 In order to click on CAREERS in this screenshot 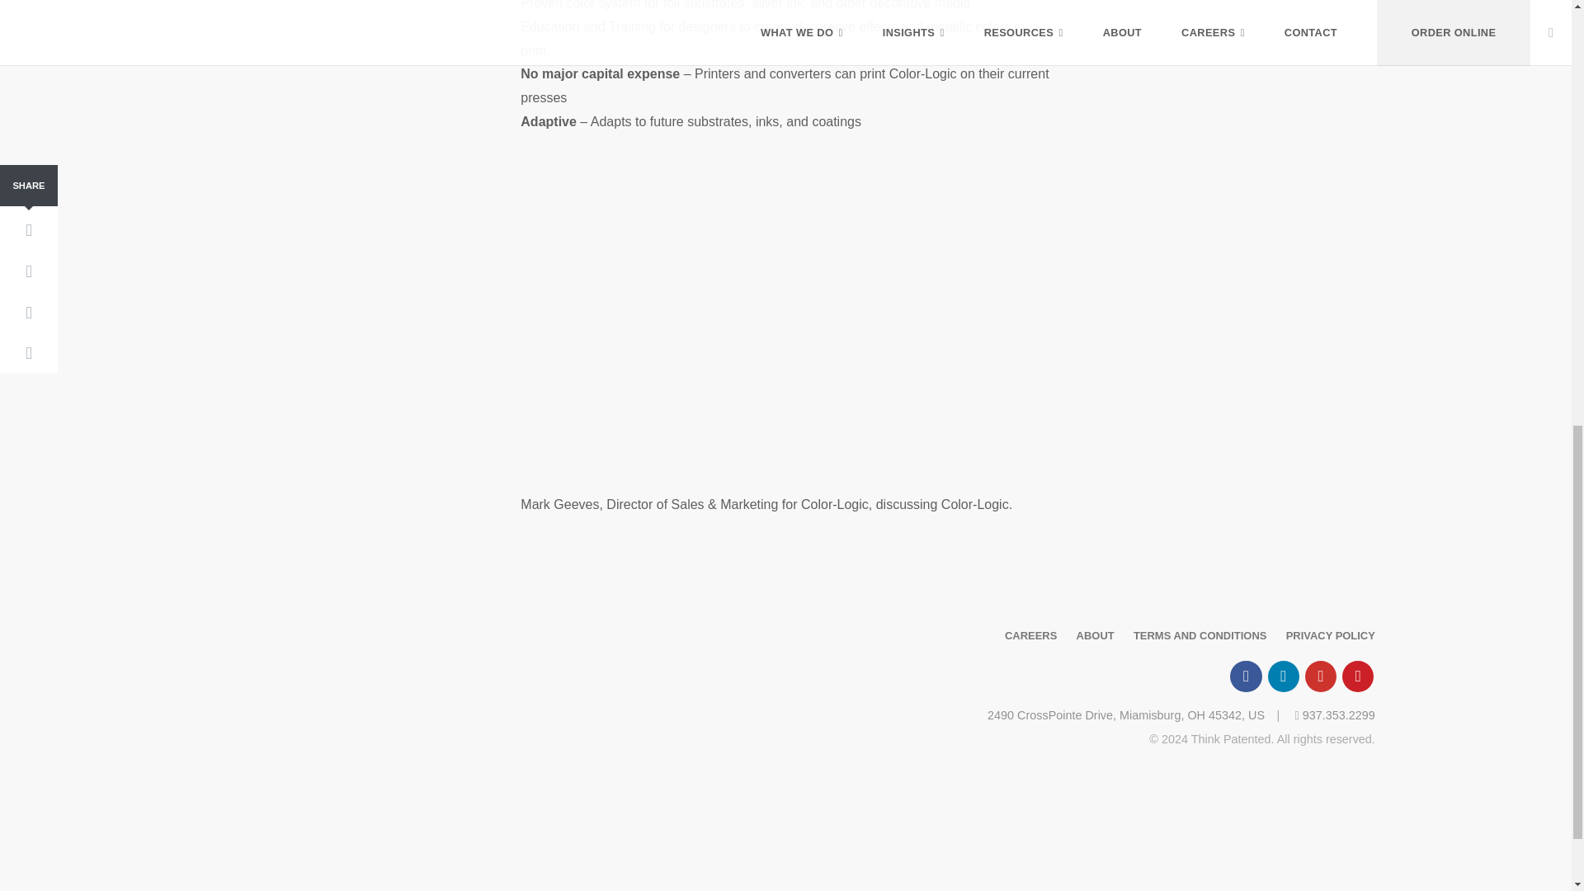, I will do `click(1030, 635)`.